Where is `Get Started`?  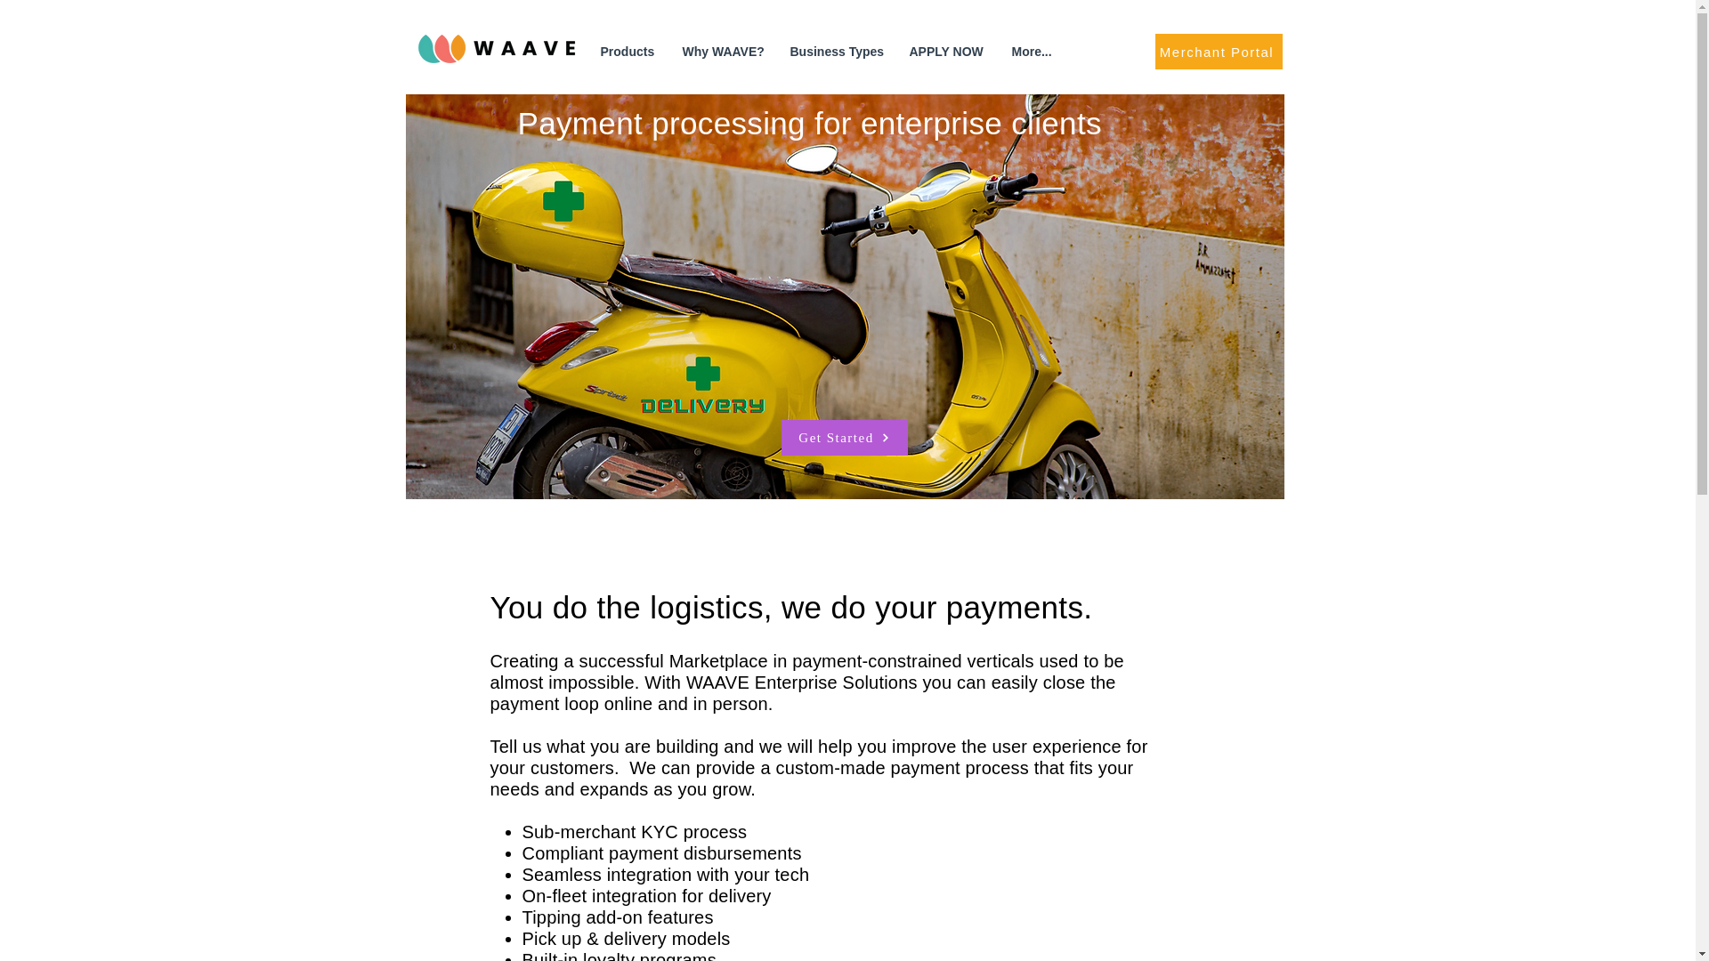
Get Started is located at coordinates (844, 437).